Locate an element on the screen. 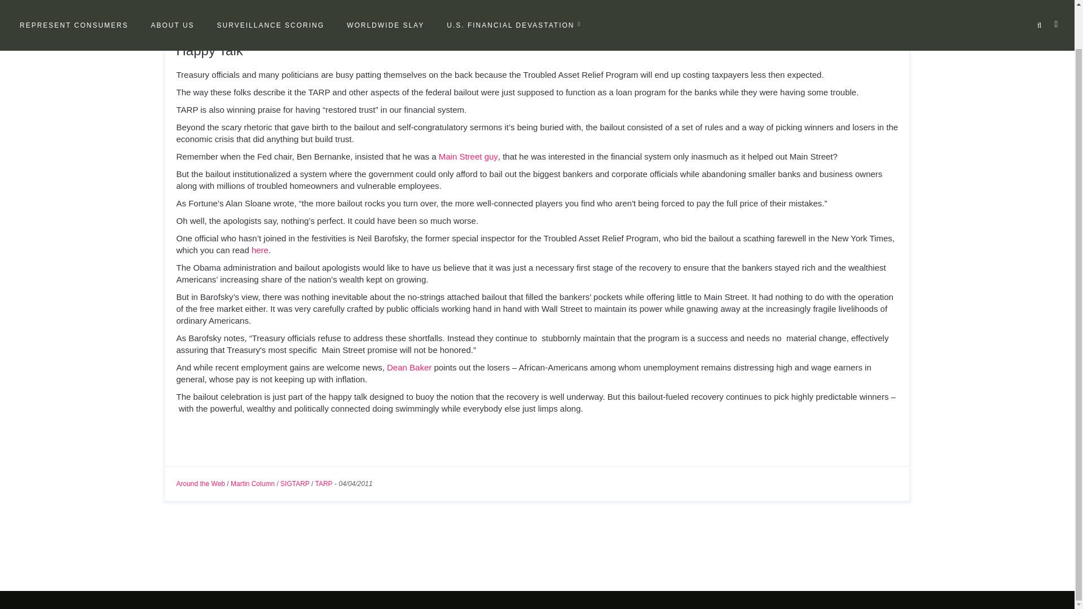  Martin Column is located at coordinates (253, 484).